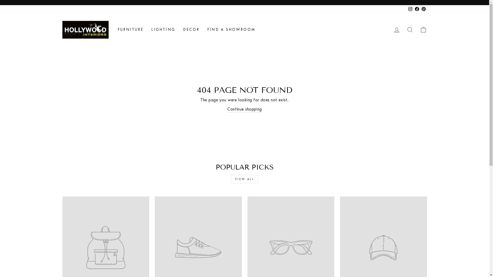 The height and width of the screenshot is (277, 493). What do you see at coordinates (396, 30) in the screenshot?
I see `LOG IN` at bounding box center [396, 30].